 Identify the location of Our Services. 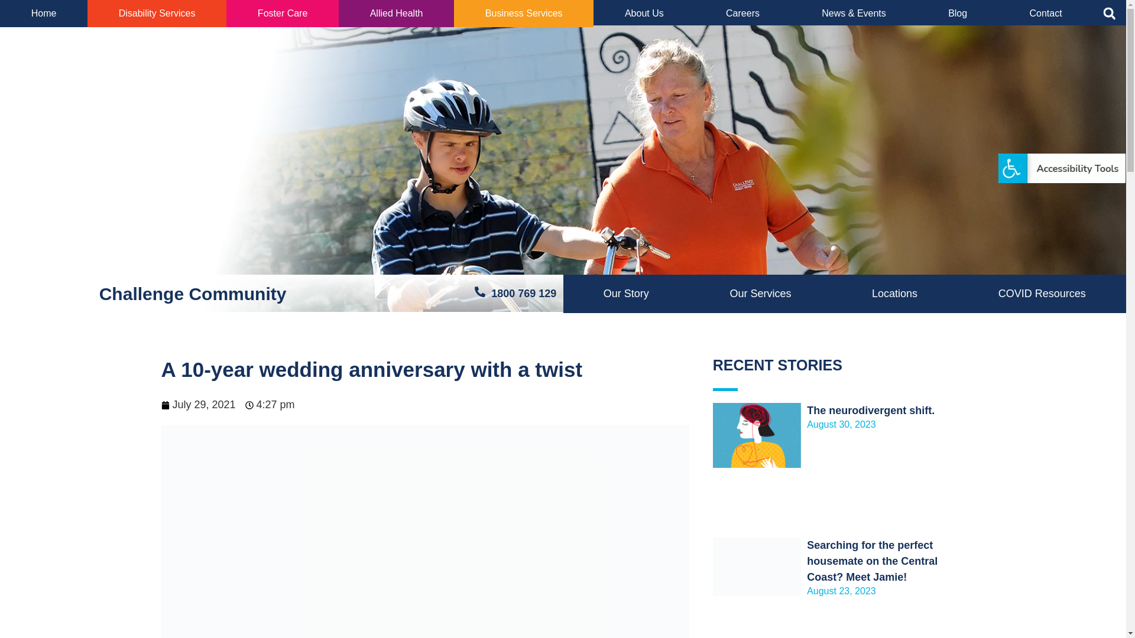
(760, 294).